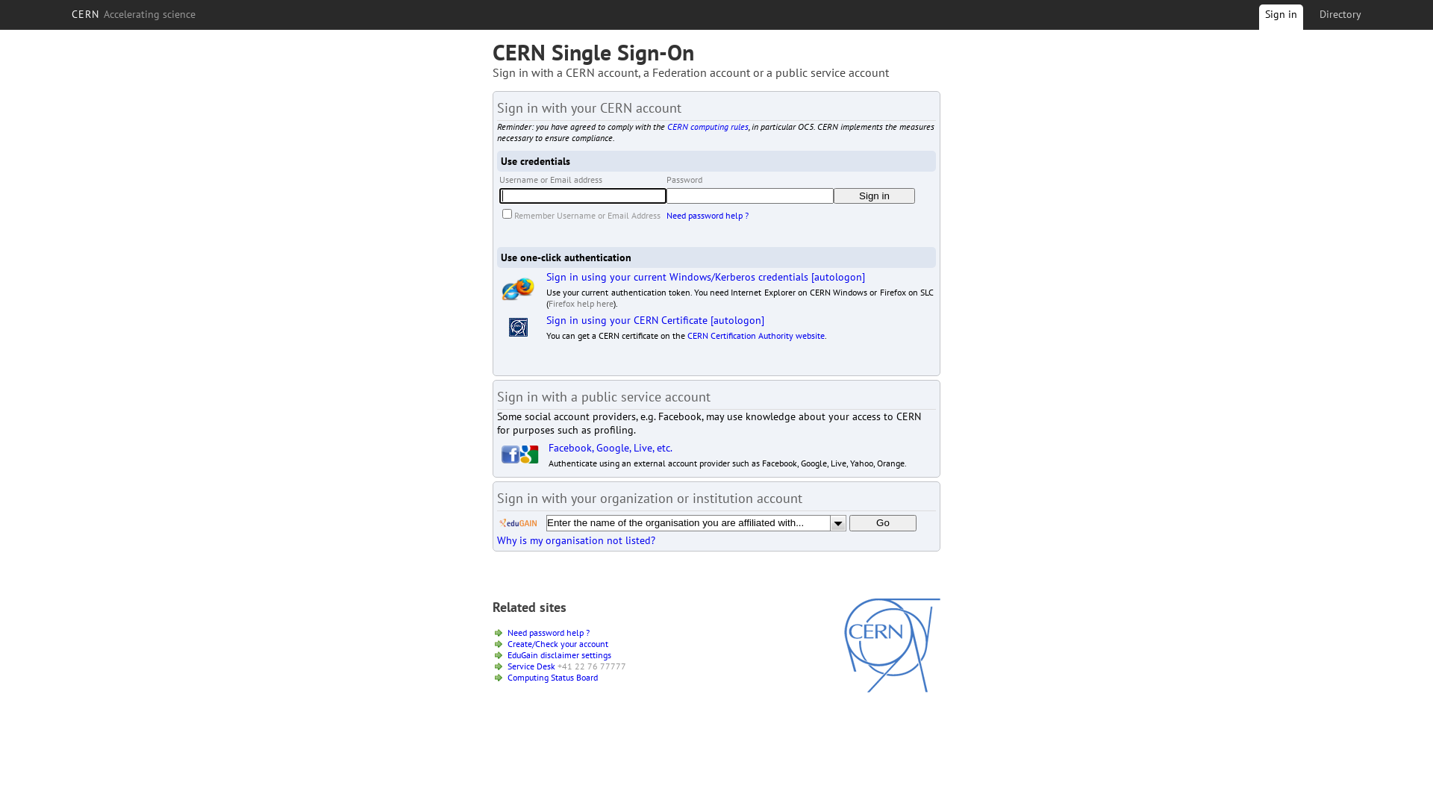 The height and width of the screenshot is (806, 1433). Describe the element at coordinates (611, 448) in the screenshot. I see `Facebook, Google, Live, etc.` at that location.